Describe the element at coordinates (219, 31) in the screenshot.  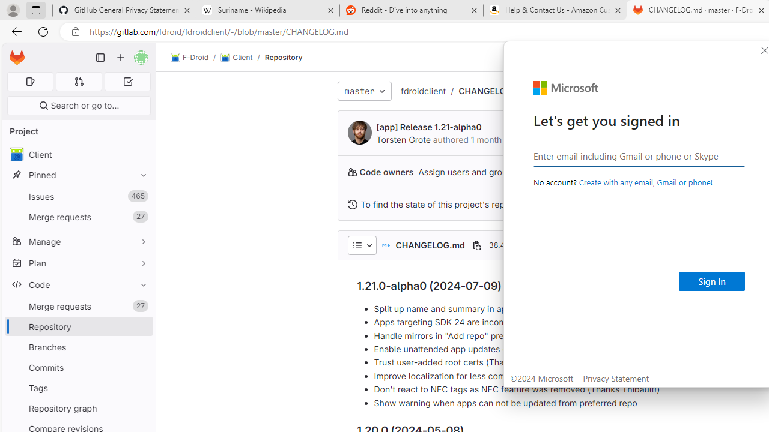
I see `test.py` at that location.